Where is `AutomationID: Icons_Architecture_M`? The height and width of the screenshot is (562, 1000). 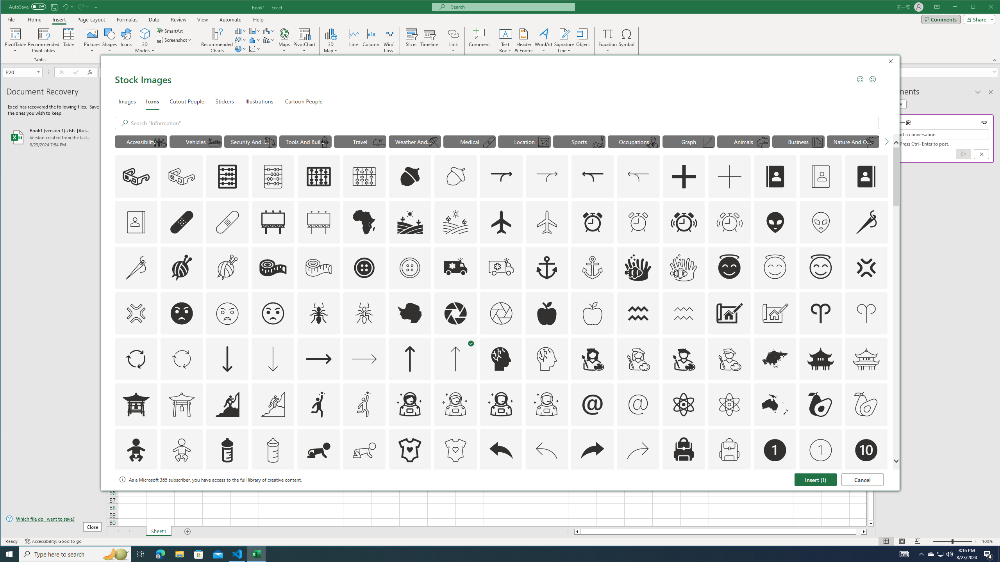
AutomationID: Icons_Architecture_M is located at coordinates (775, 313).